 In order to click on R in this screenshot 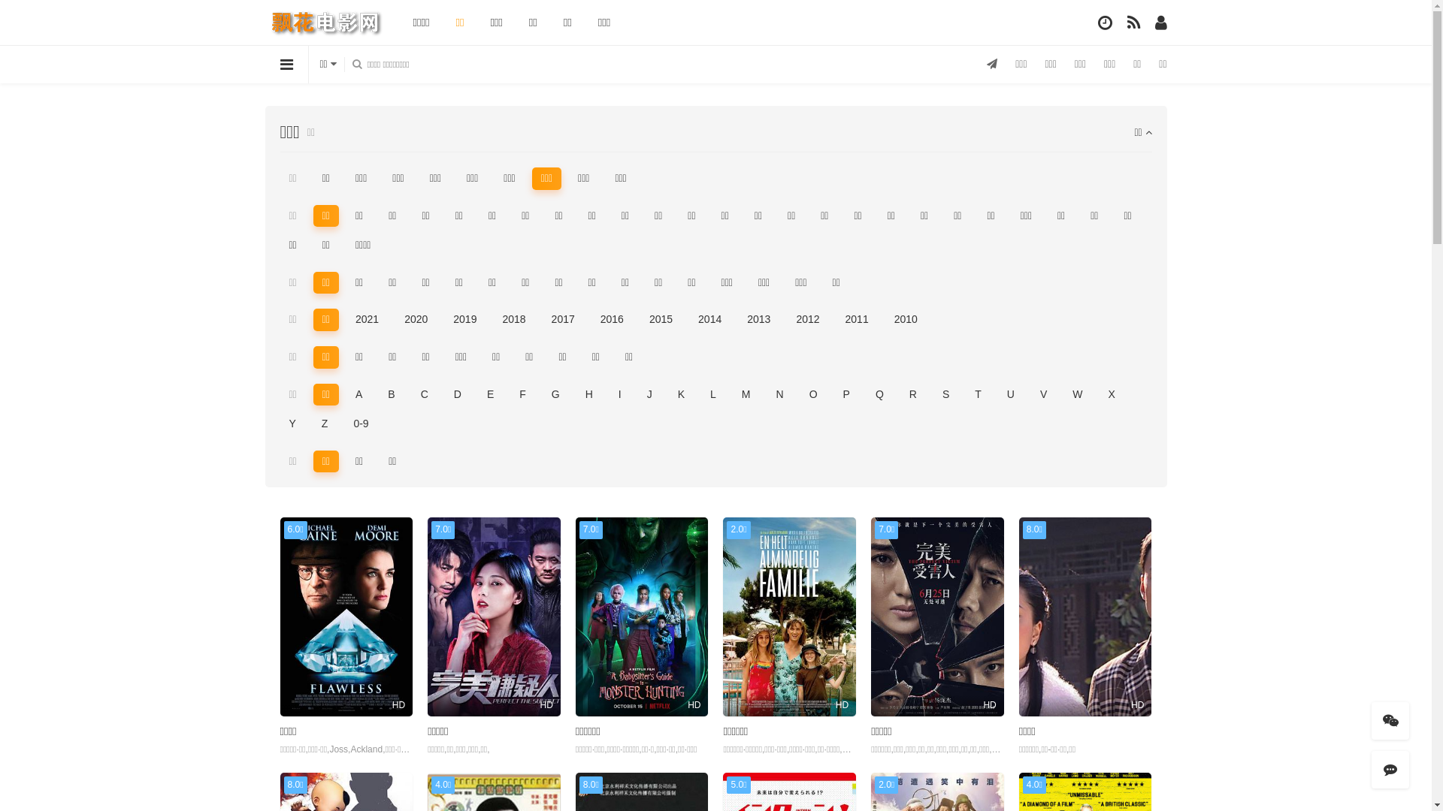, I will do `click(913, 395)`.